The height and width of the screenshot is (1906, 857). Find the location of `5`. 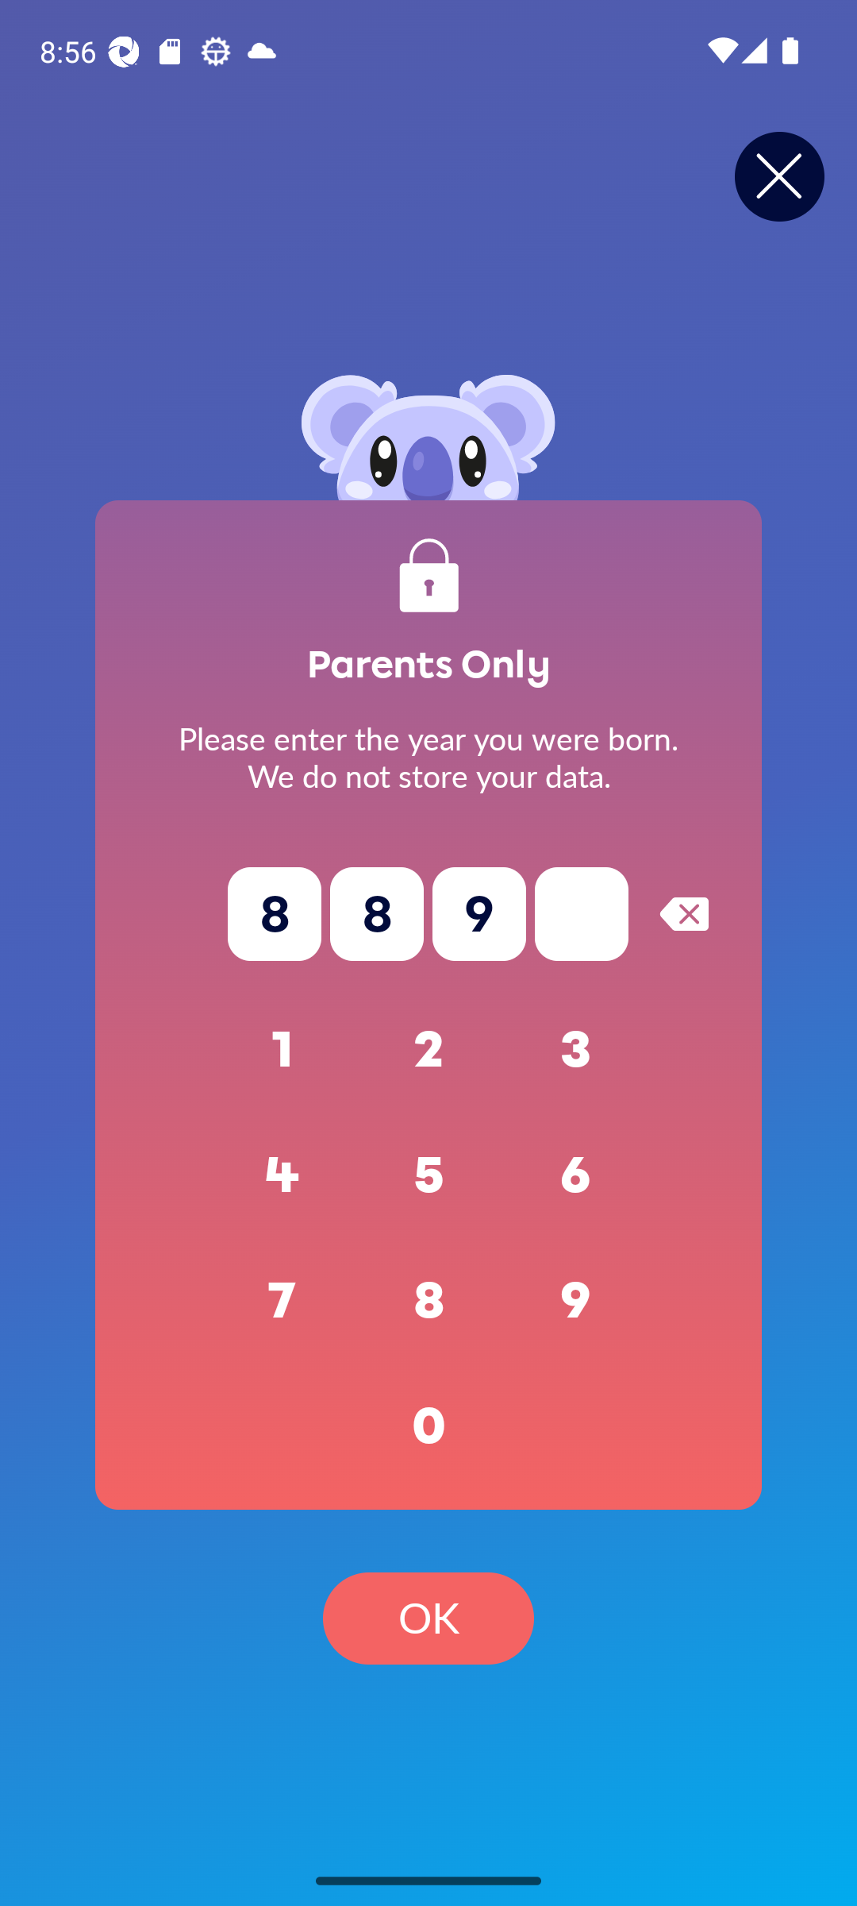

5 is located at coordinates (428, 1175).